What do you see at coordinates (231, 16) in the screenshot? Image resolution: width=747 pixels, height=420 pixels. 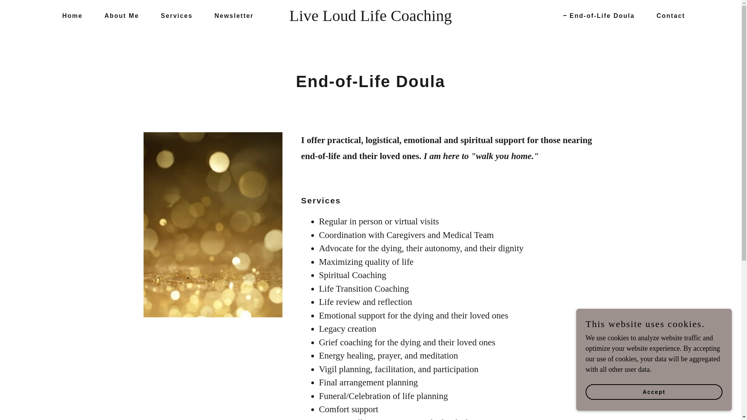 I see `Newsletter` at bounding box center [231, 16].